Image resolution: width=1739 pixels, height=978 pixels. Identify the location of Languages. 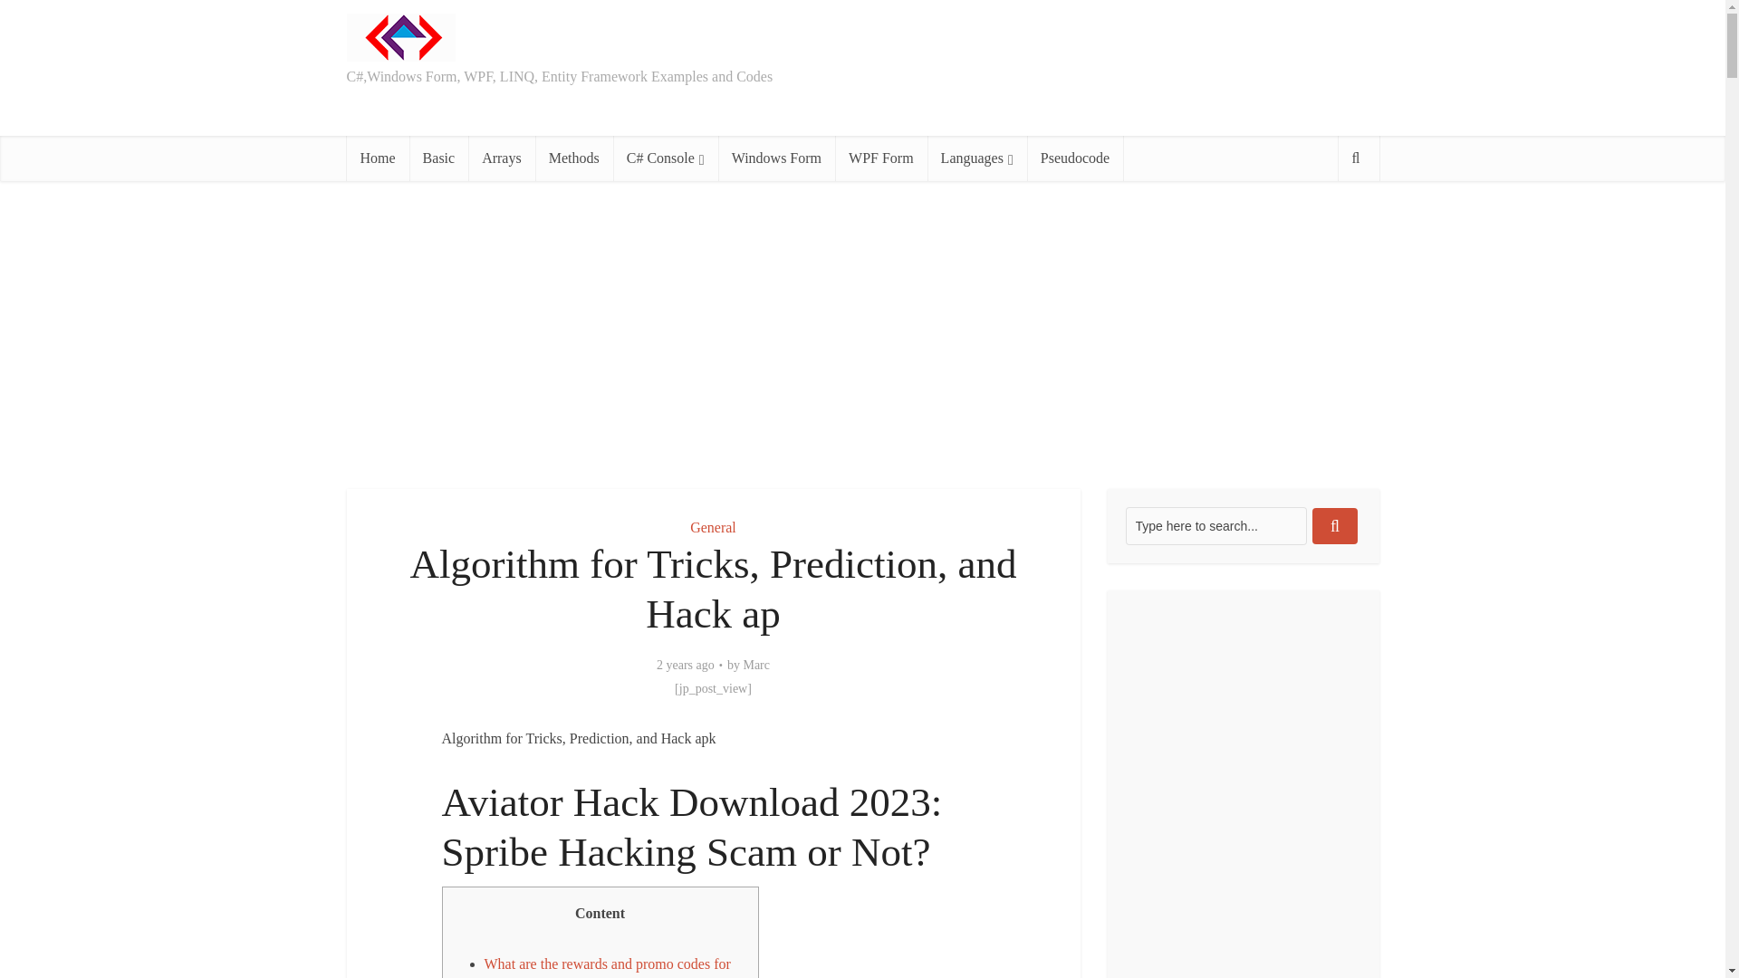
(976, 158).